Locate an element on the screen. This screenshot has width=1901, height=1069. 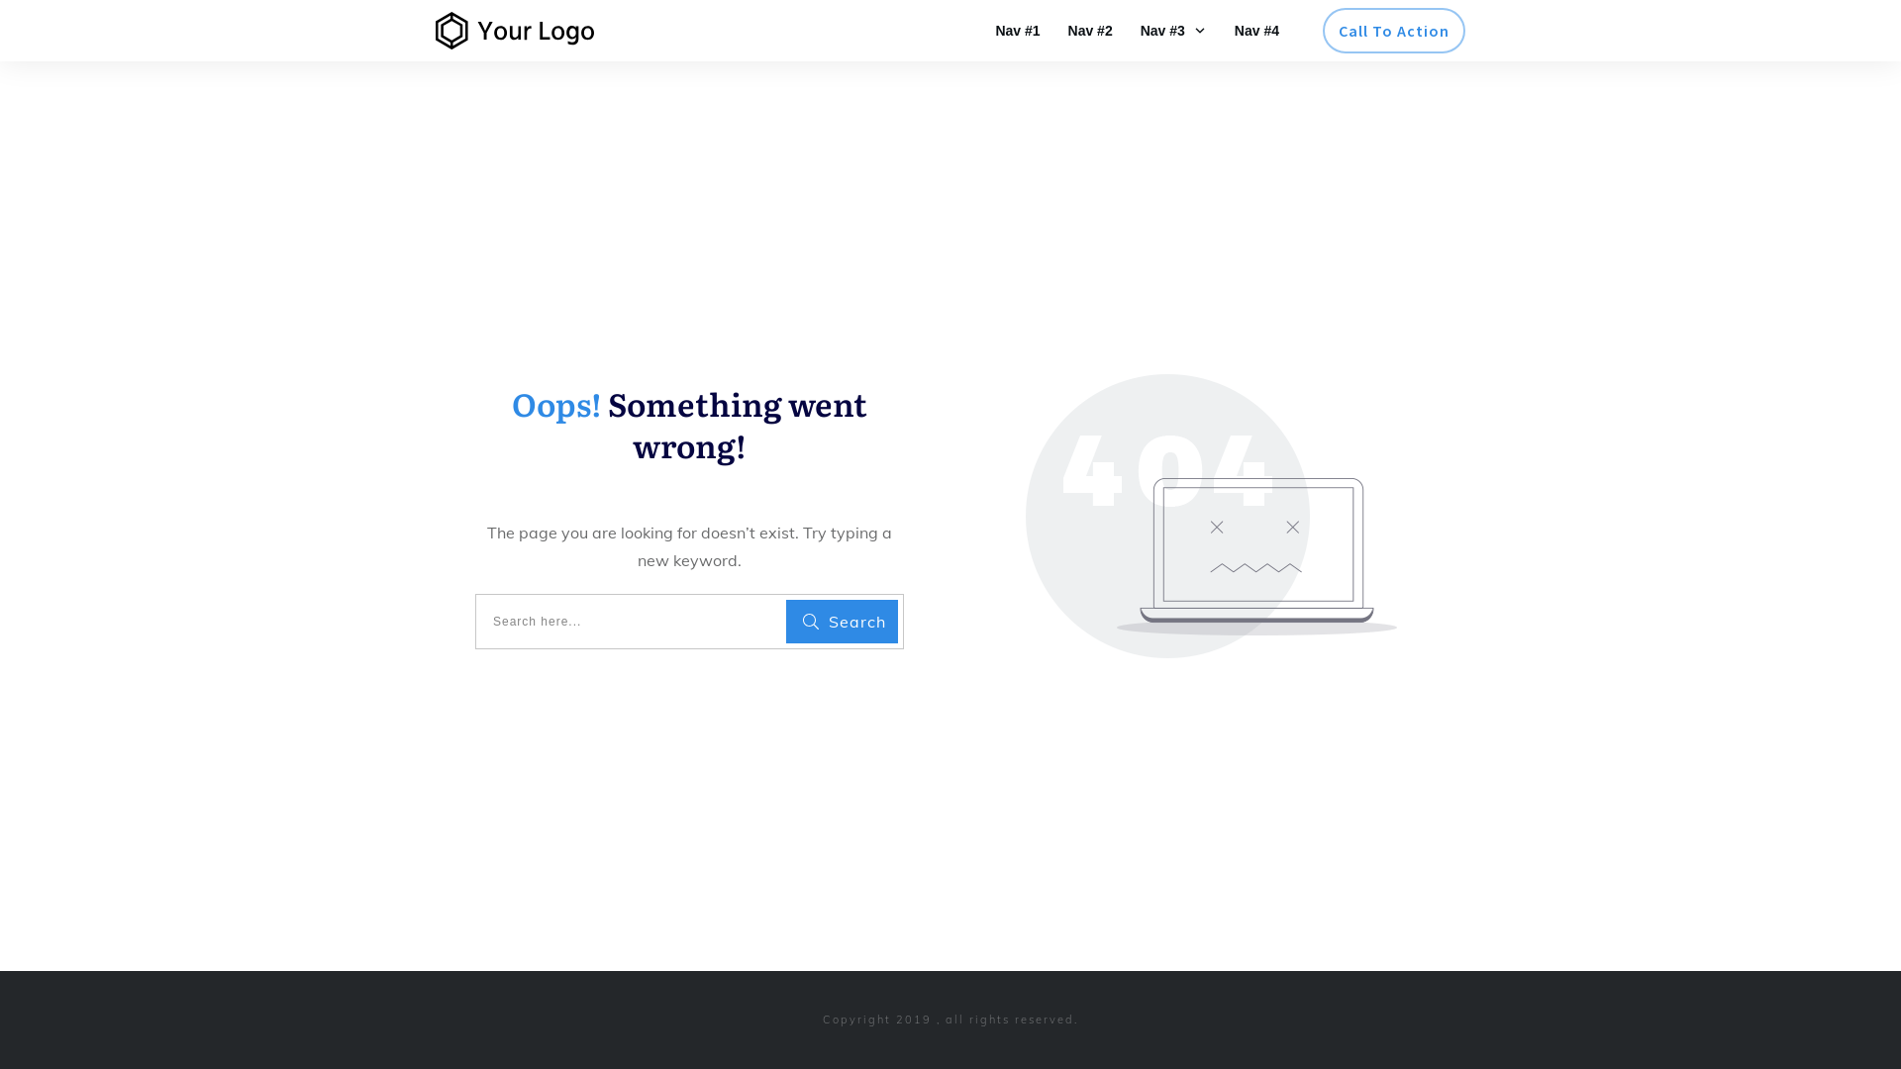
404 is located at coordinates (1212, 517).